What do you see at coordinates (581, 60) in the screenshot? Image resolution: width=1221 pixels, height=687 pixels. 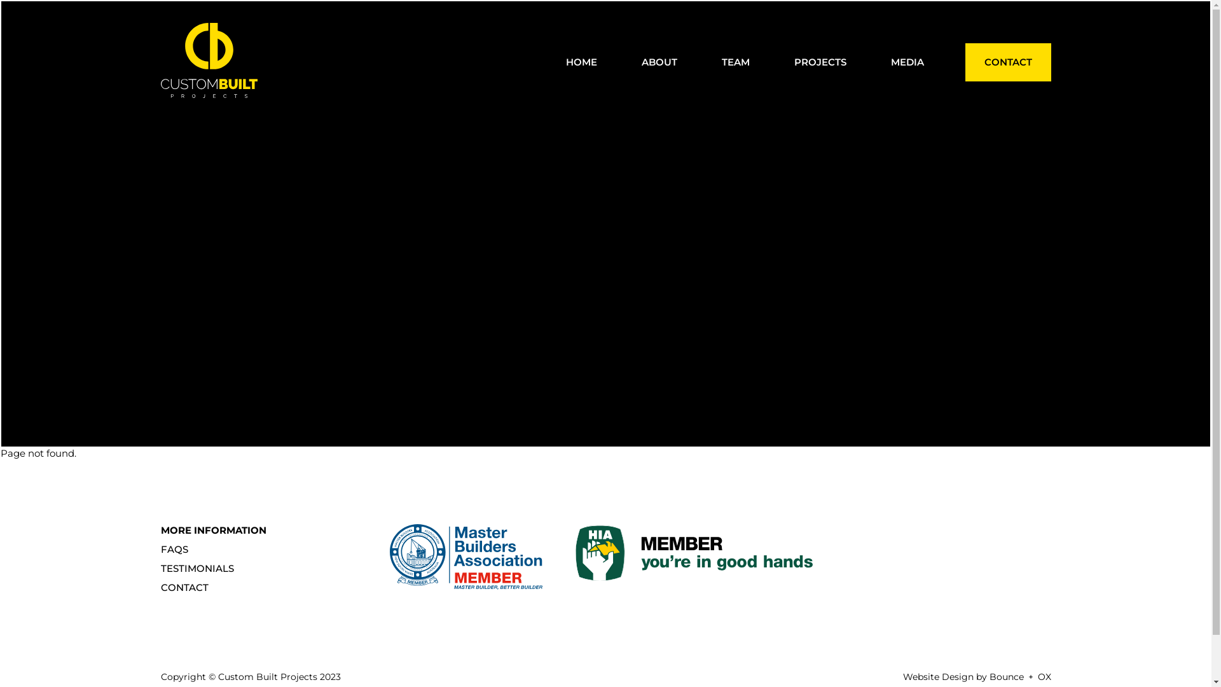 I see `HOME` at bounding box center [581, 60].